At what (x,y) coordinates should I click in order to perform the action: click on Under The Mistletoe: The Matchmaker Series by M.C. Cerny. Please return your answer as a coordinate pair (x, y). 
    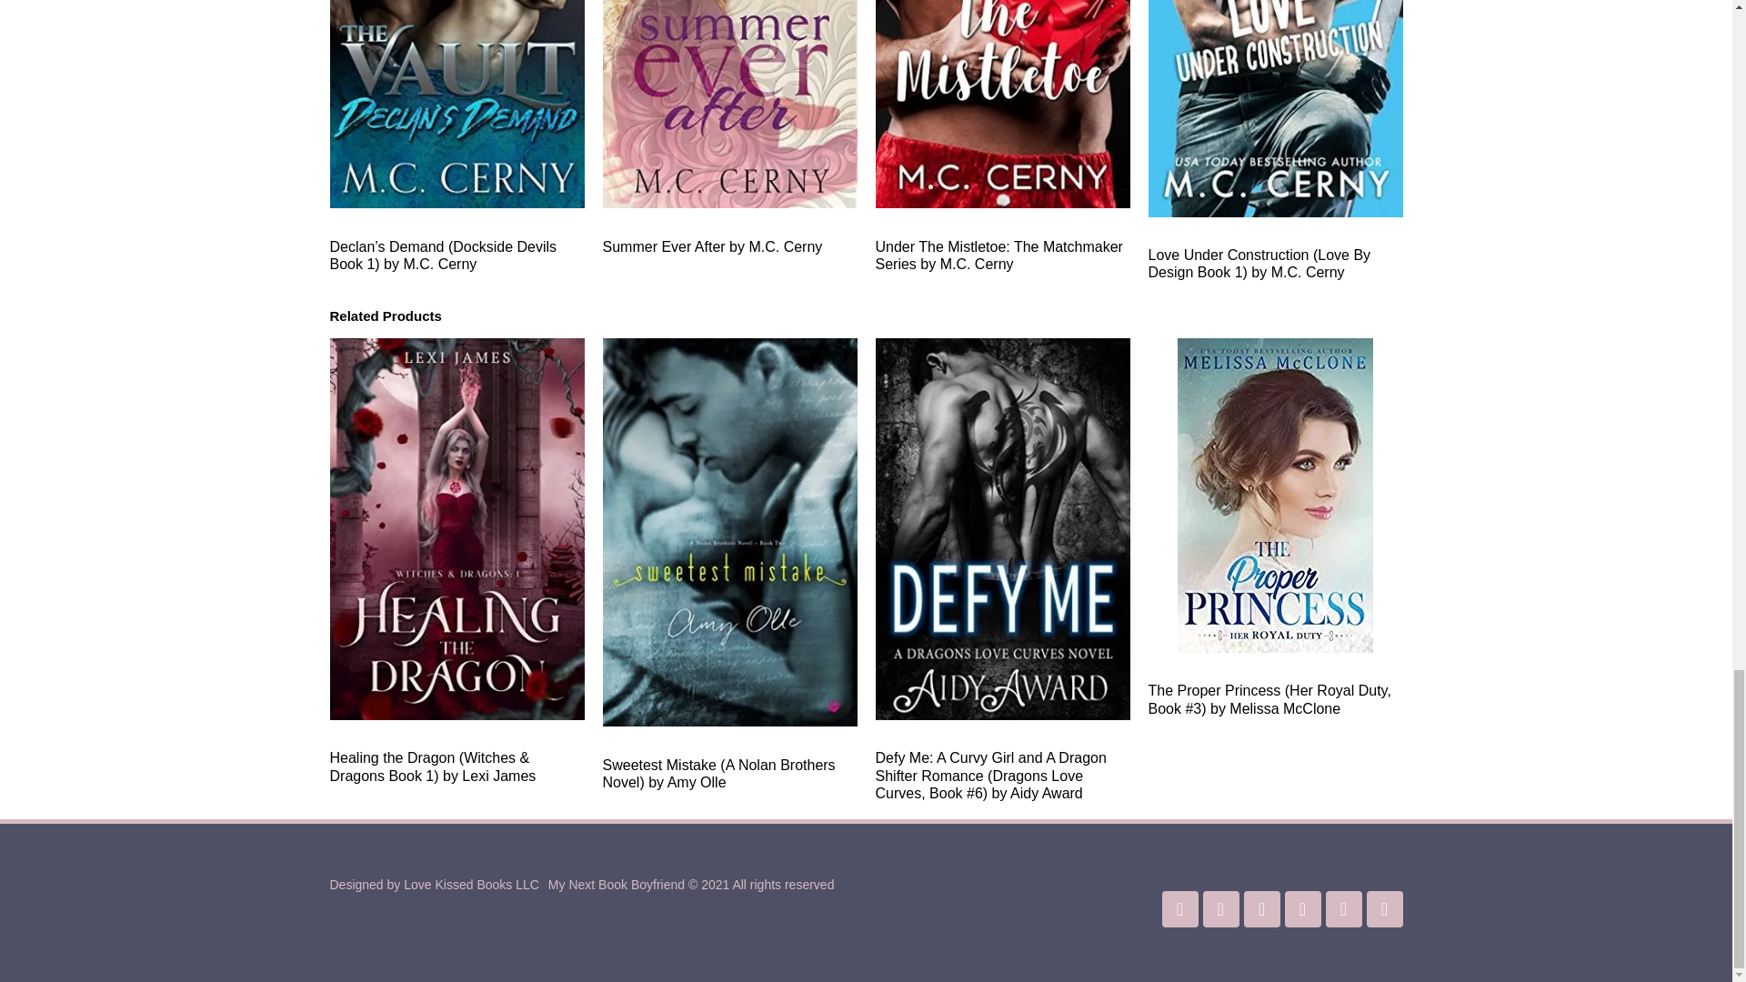
    Looking at the image, I should click on (1002, 136).